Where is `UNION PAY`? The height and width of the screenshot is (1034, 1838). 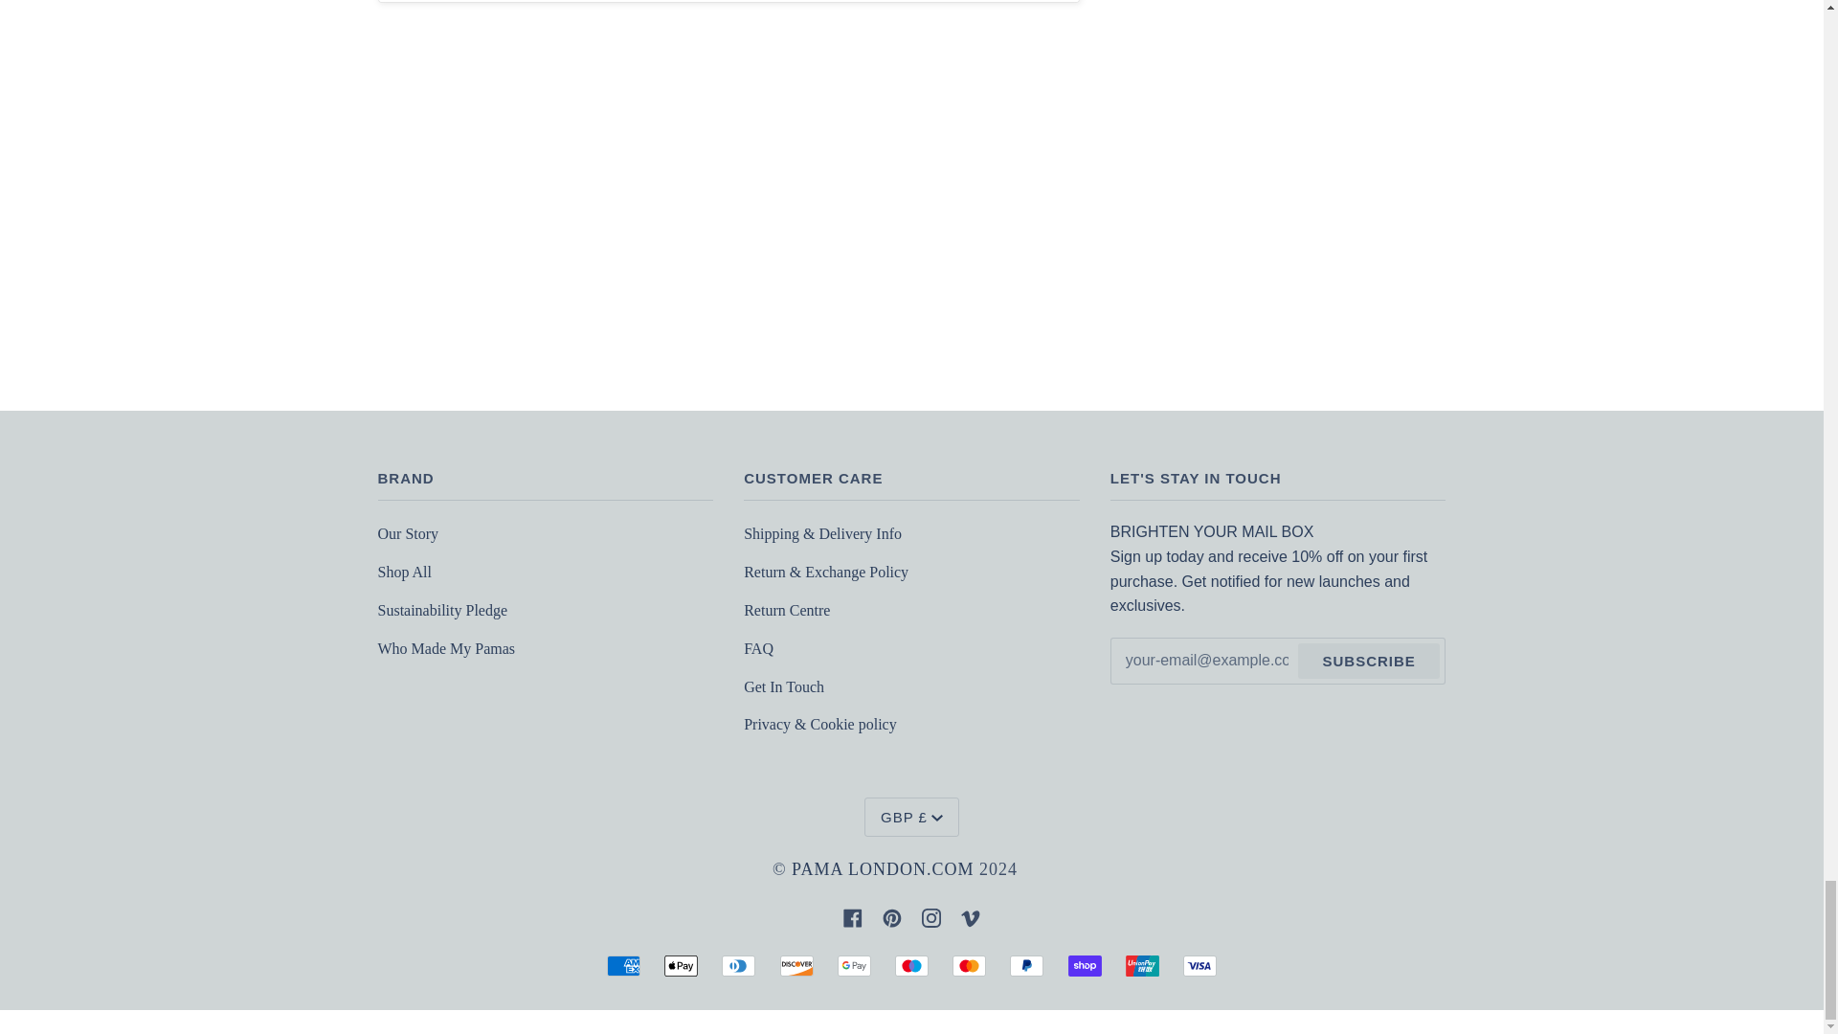 UNION PAY is located at coordinates (1142, 965).